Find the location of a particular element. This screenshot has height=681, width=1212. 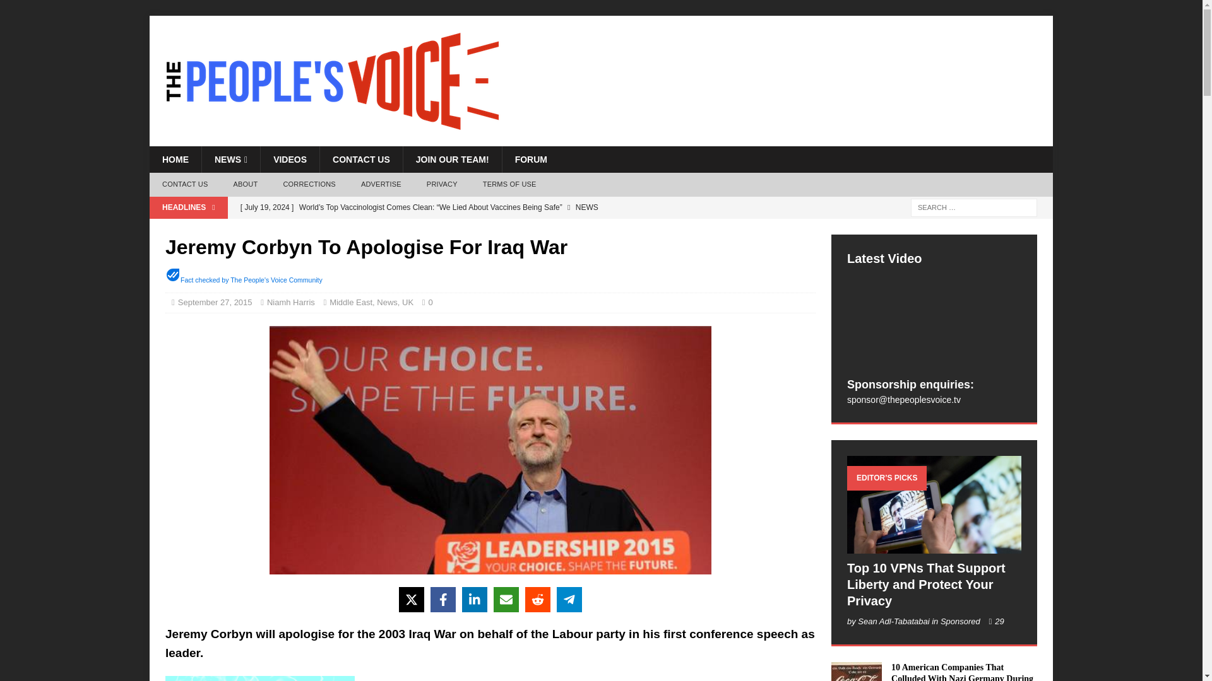

NEWS is located at coordinates (230, 160).